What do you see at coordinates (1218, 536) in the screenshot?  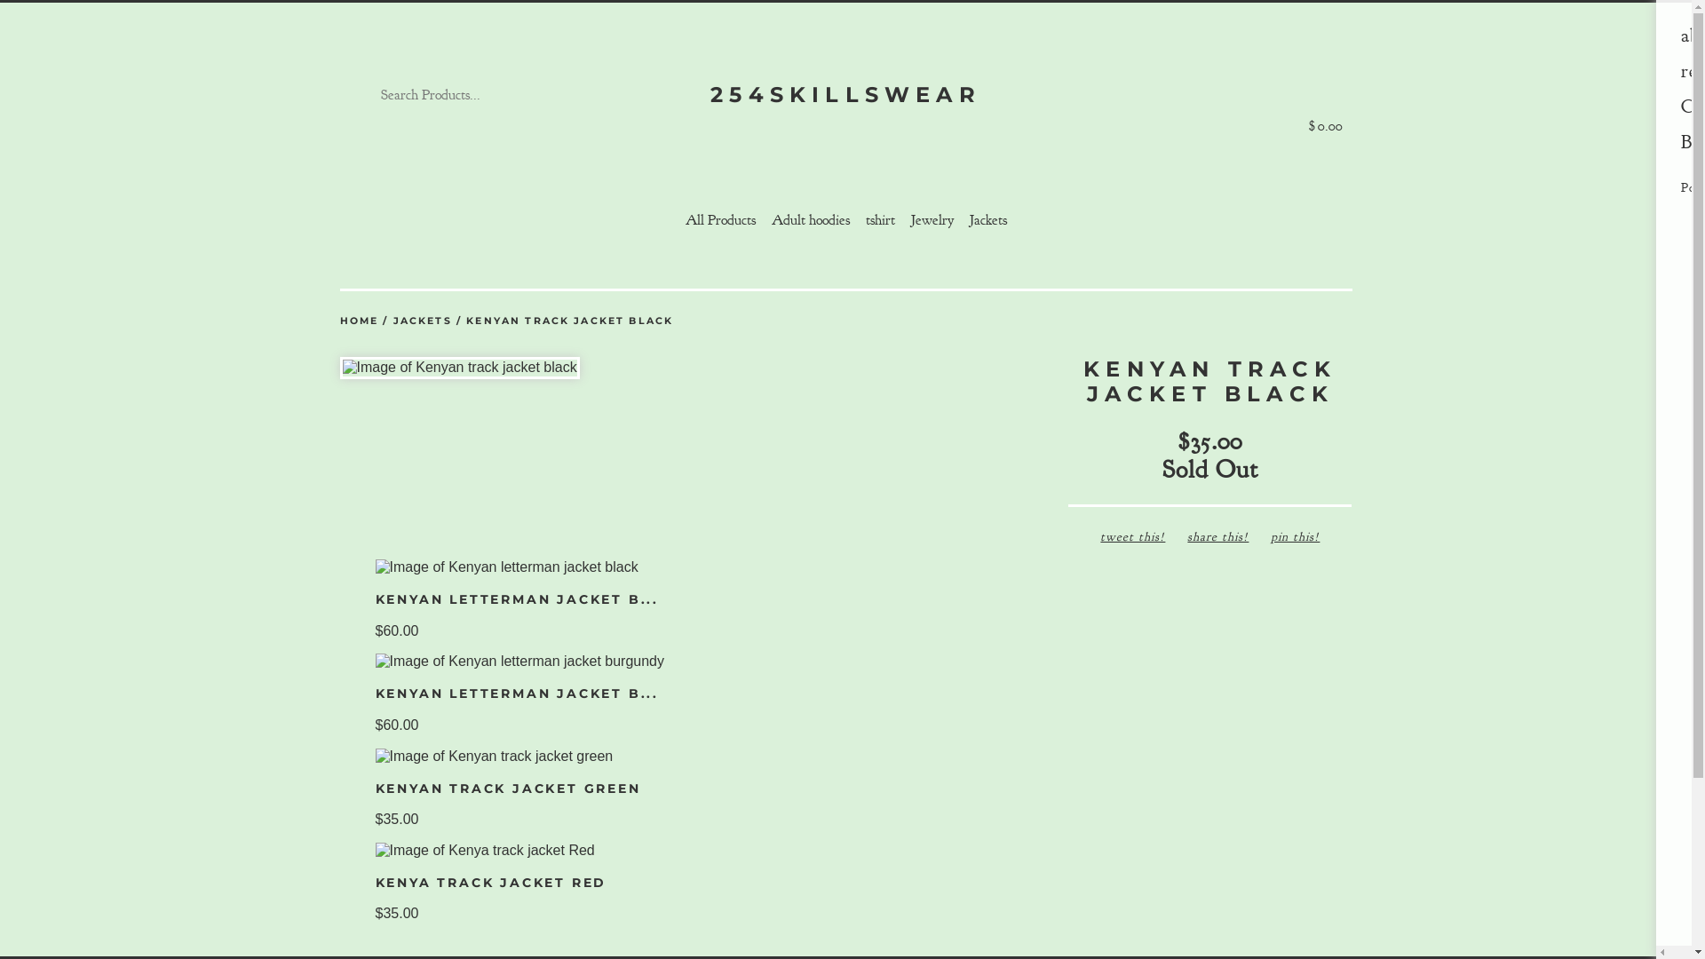 I see `share this!` at bounding box center [1218, 536].